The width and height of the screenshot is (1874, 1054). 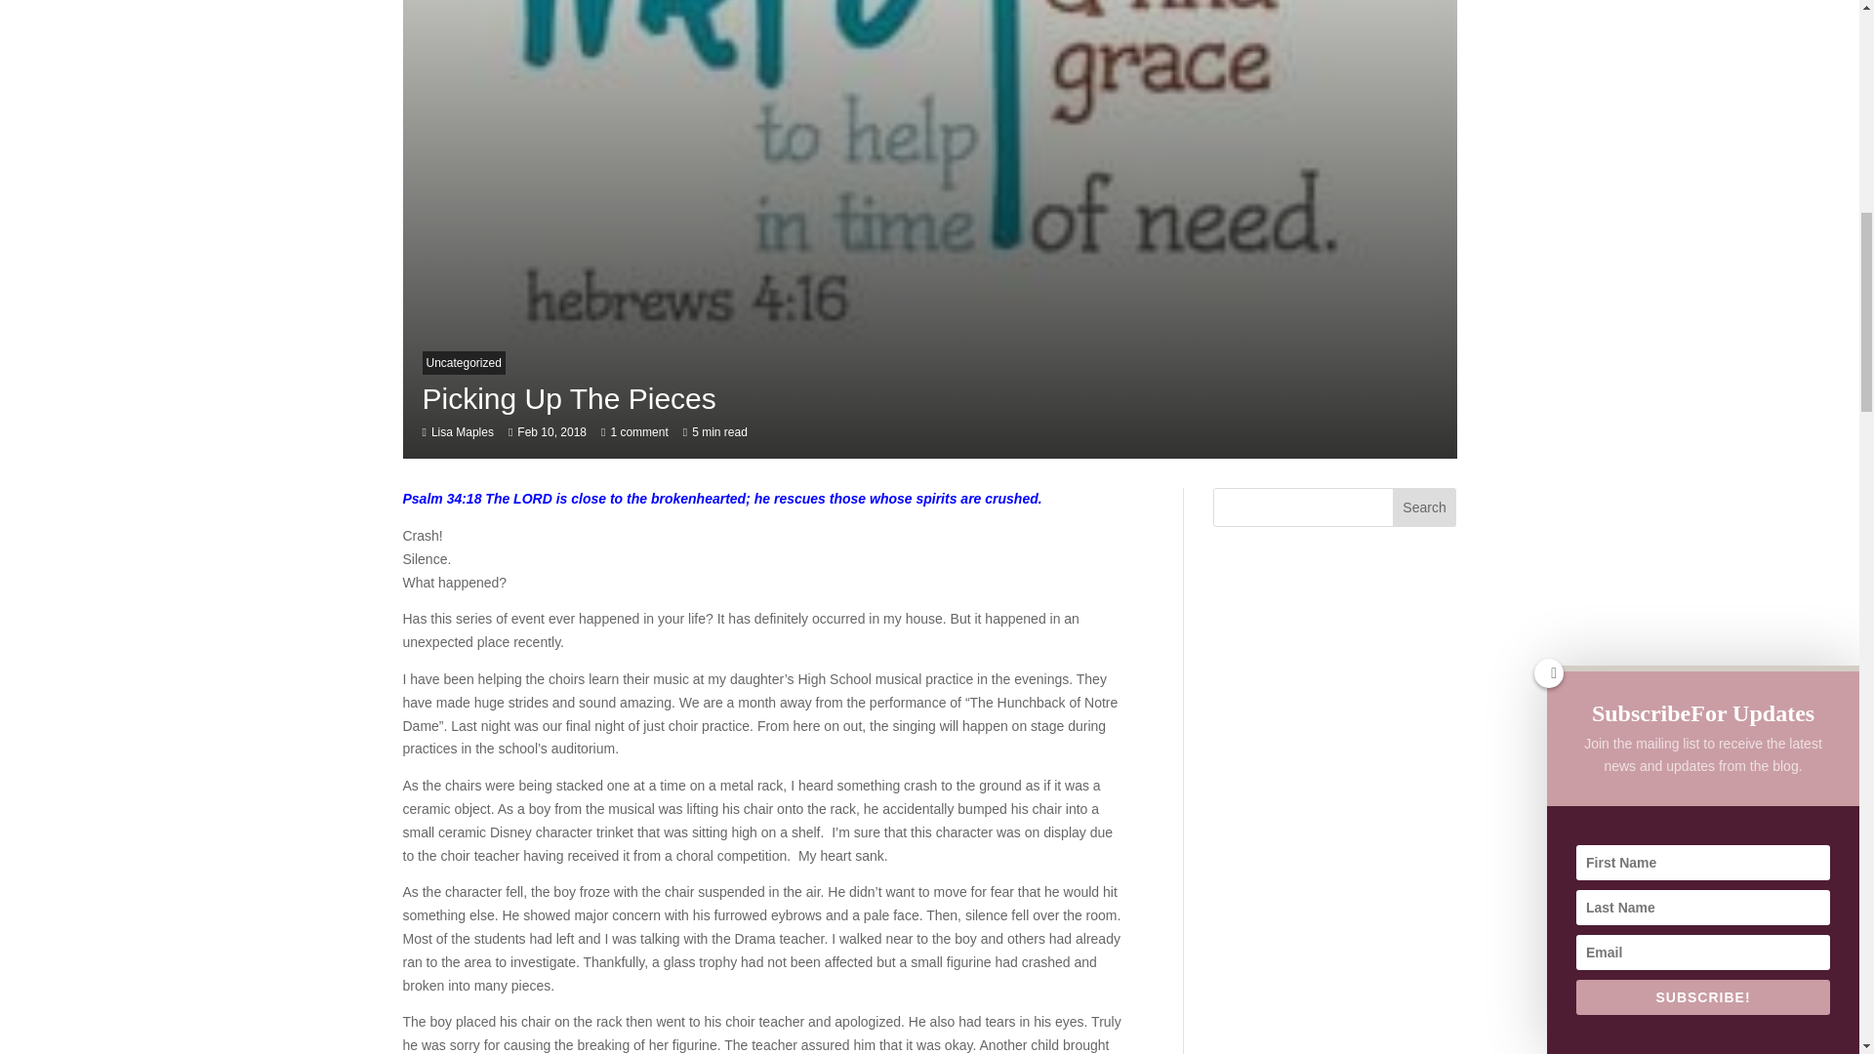 What do you see at coordinates (1425, 507) in the screenshot?
I see `Search` at bounding box center [1425, 507].